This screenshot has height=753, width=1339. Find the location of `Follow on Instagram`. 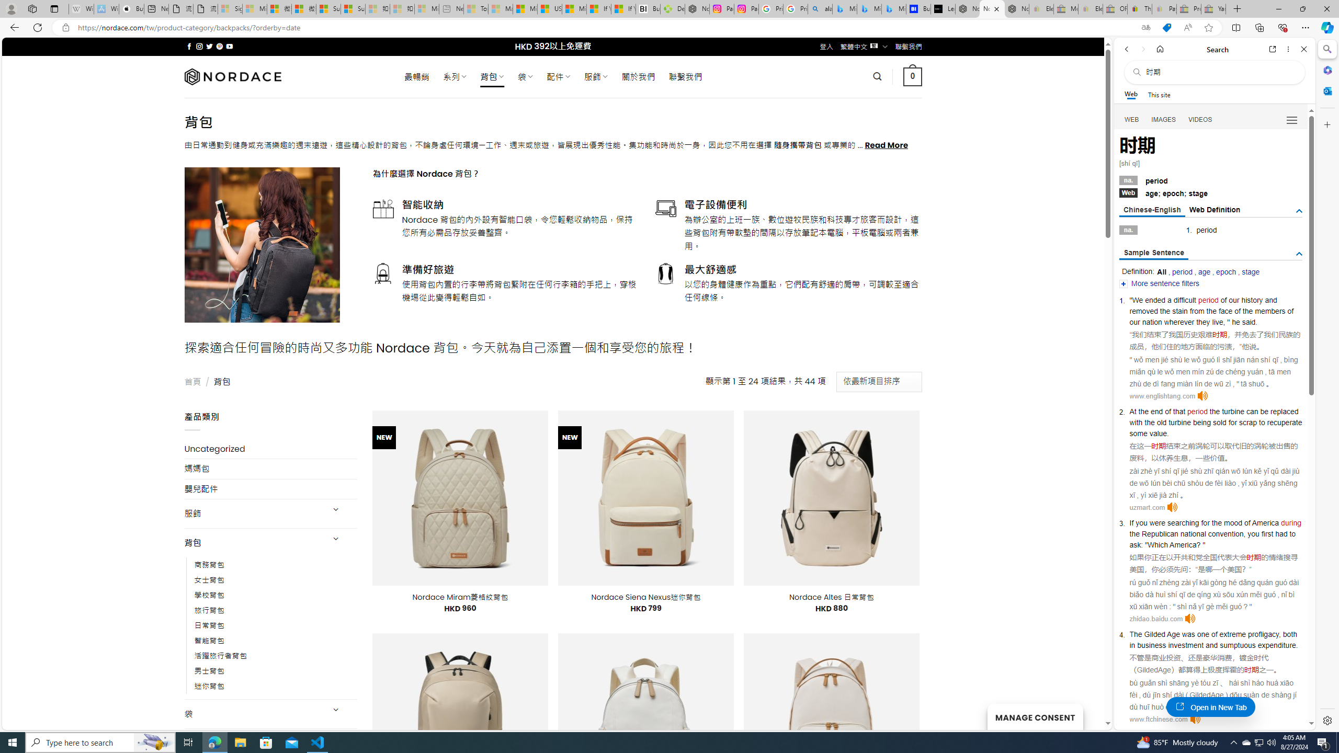

Follow on Instagram is located at coordinates (199, 46).